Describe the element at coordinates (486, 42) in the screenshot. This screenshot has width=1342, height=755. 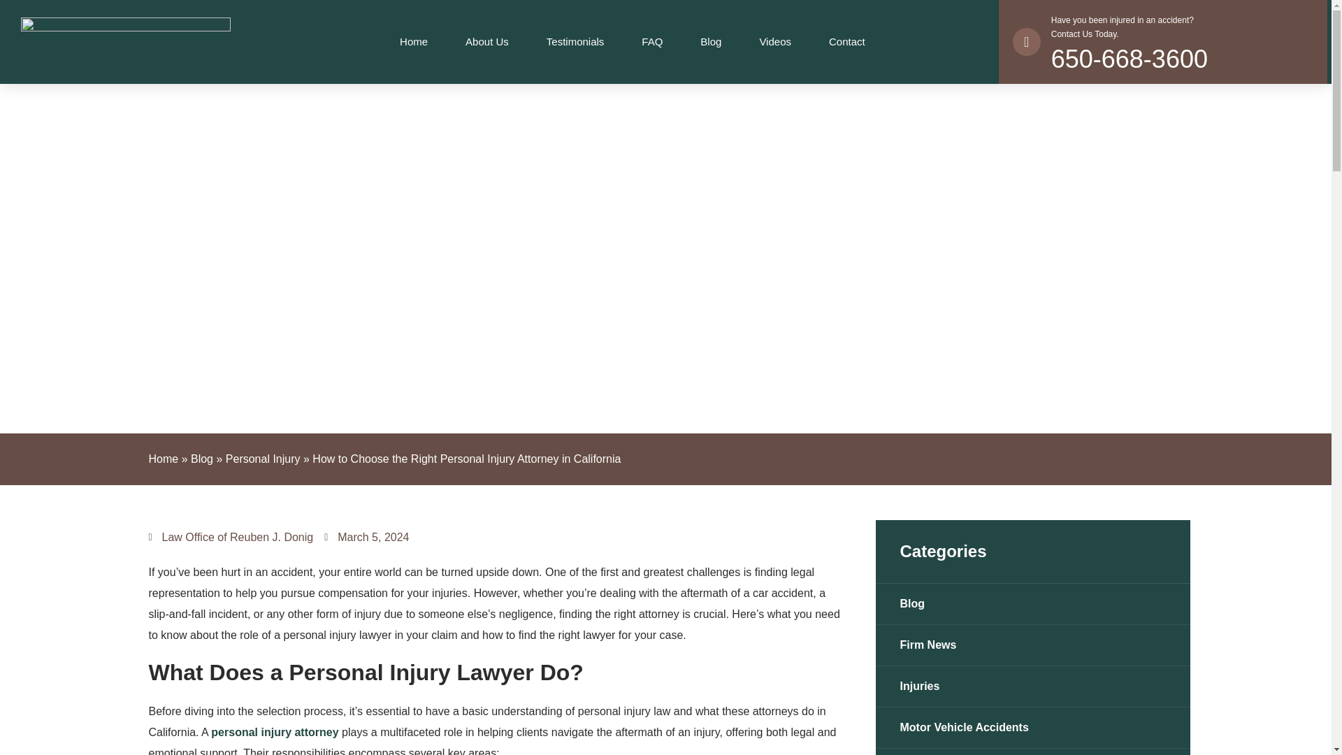
I see `Testimonials` at that location.